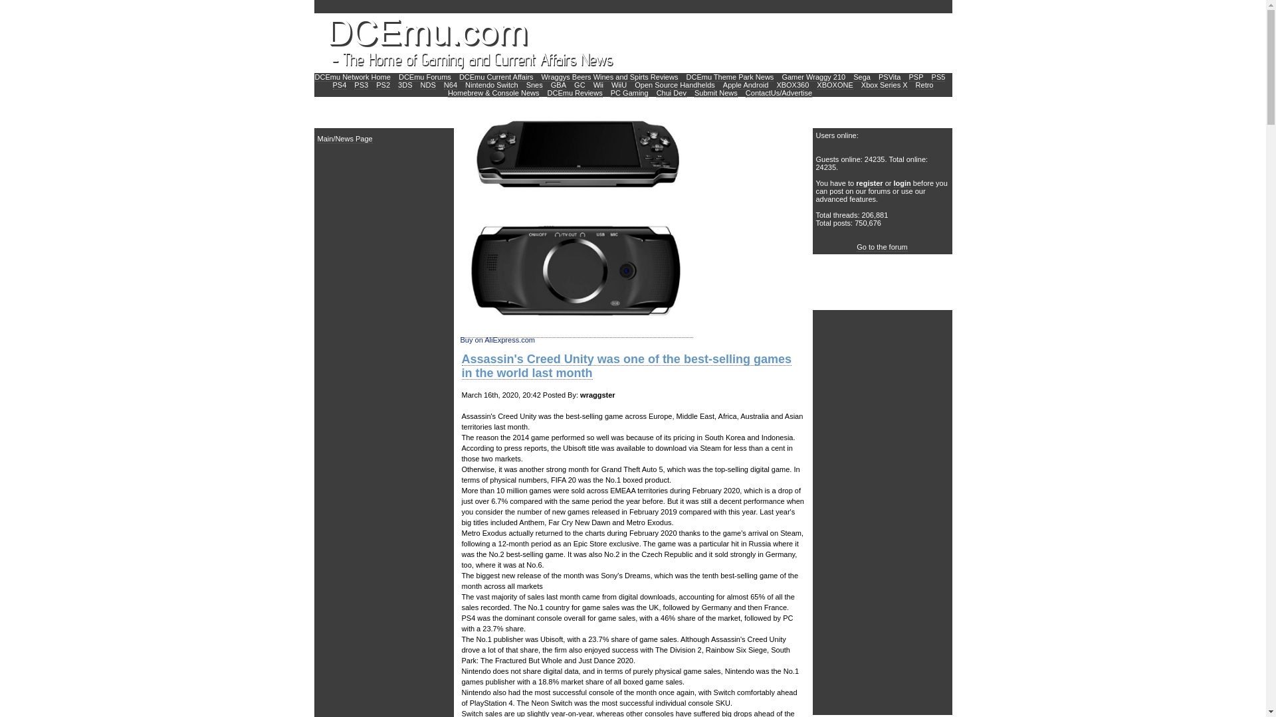 Image resolution: width=1276 pixels, height=717 pixels. I want to click on PSVita, so click(889, 77).